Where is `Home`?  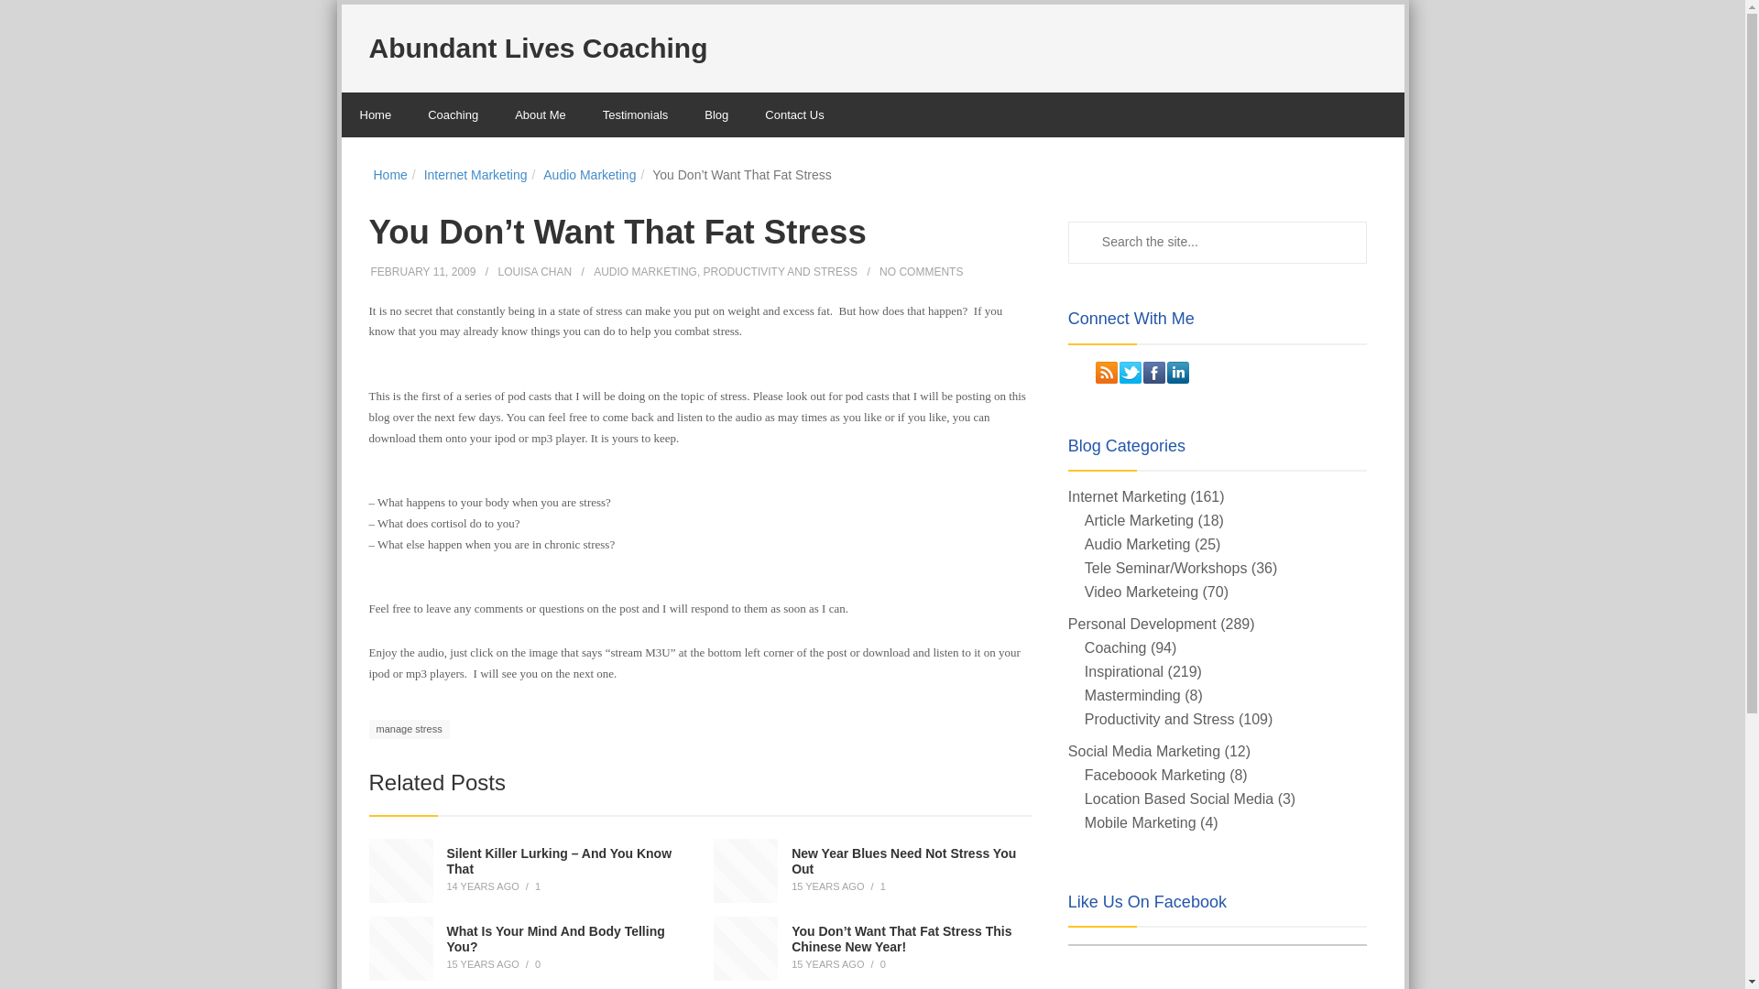
Home is located at coordinates (376, 115).